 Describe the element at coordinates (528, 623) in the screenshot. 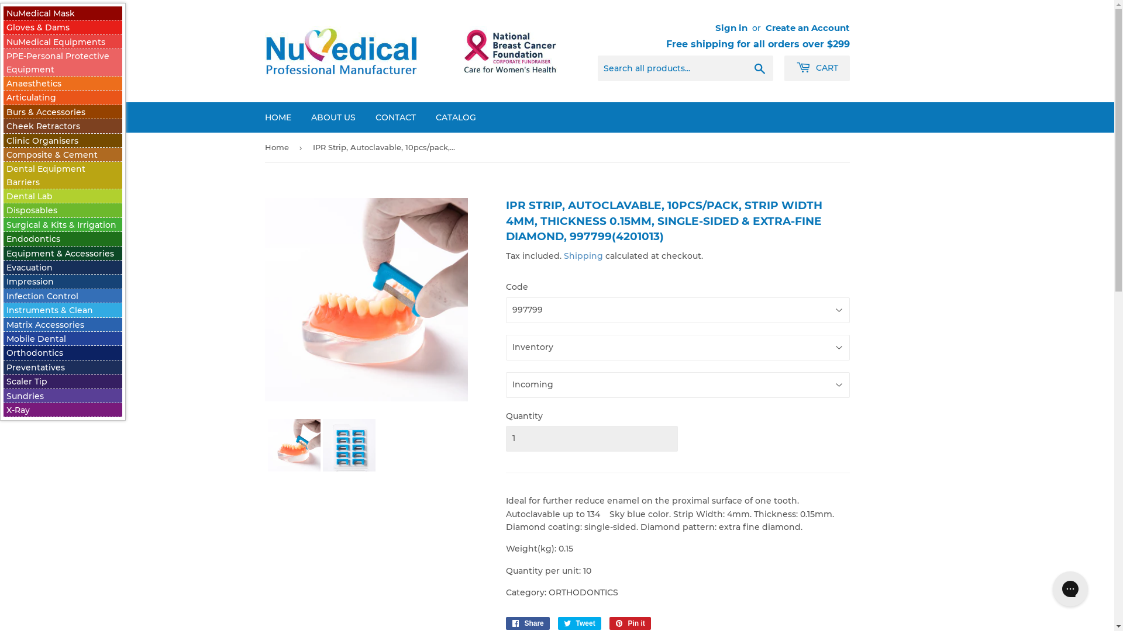

I see `Share
Share on Facebook` at that location.